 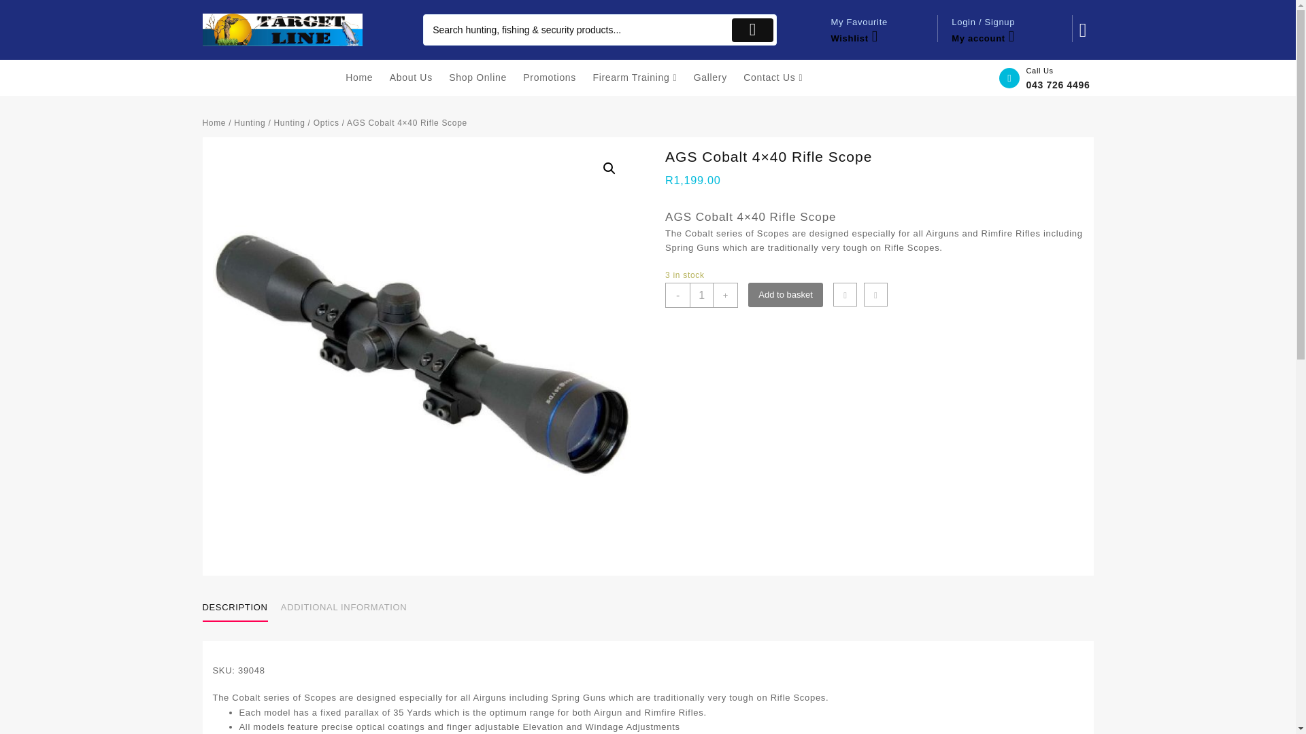 I want to click on 1, so click(x=701, y=295).